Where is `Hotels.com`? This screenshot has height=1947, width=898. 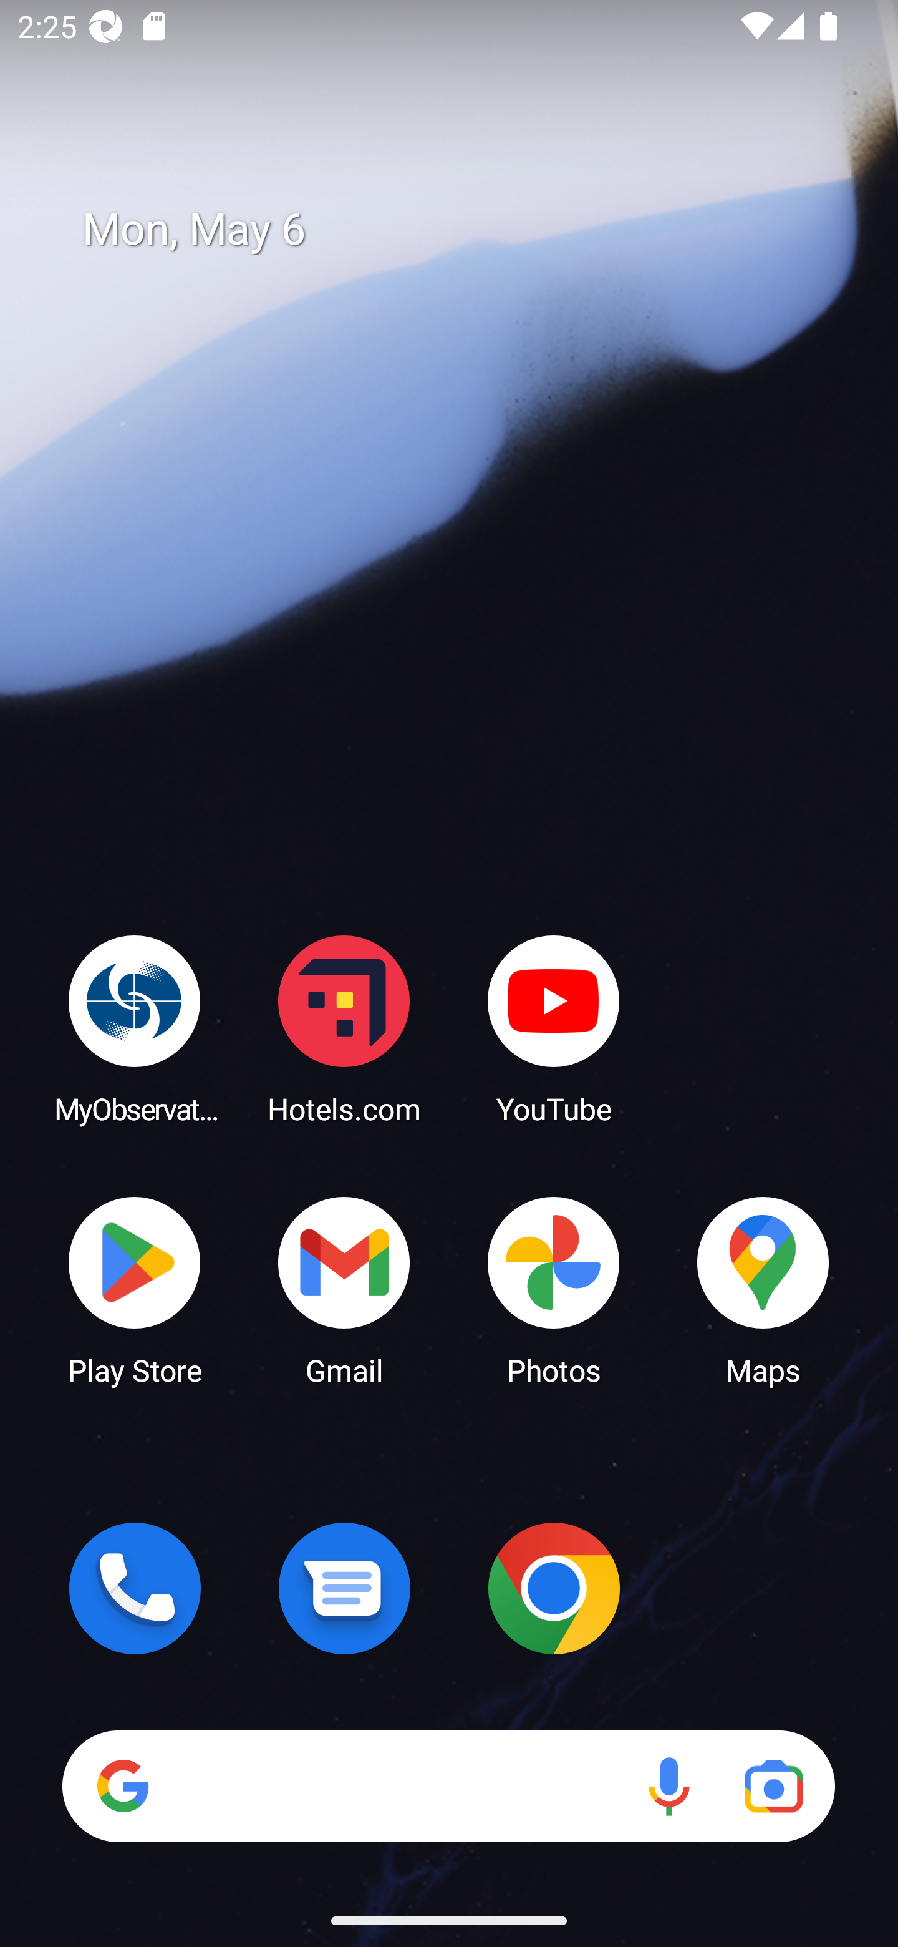
Hotels.com is located at coordinates (344, 1028).